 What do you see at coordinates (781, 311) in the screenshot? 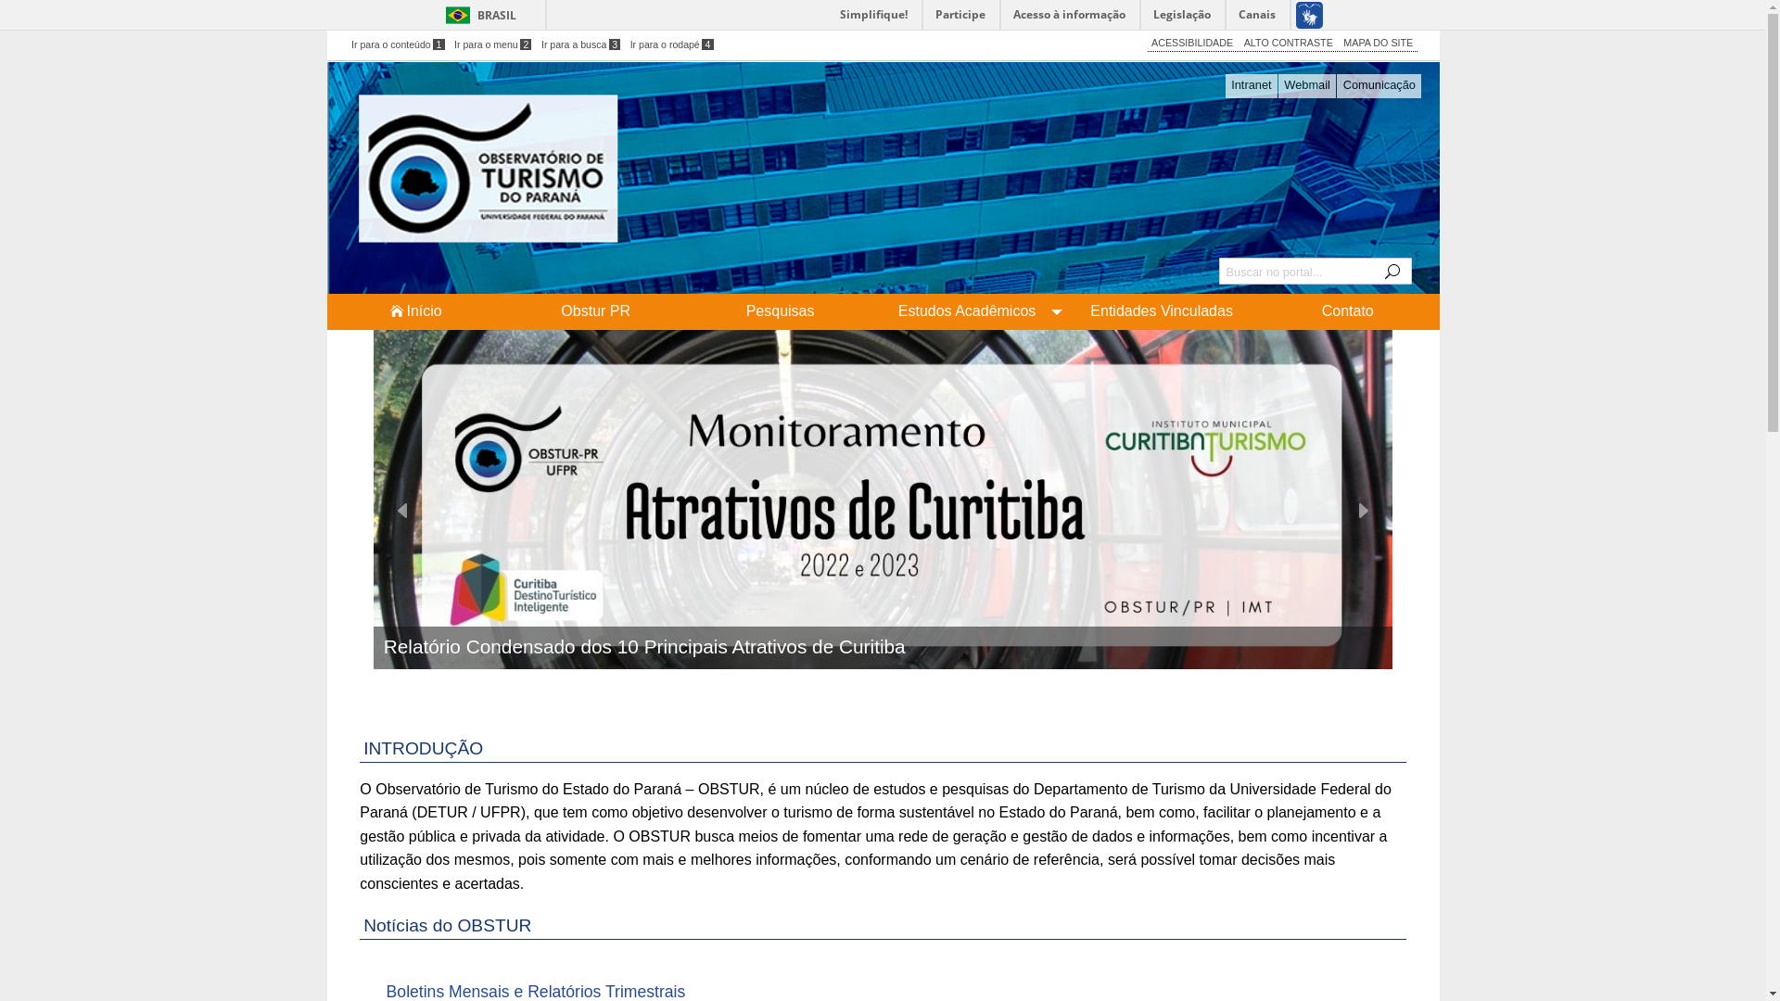
I see `Pesquisas` at bounding box center [781, 311].